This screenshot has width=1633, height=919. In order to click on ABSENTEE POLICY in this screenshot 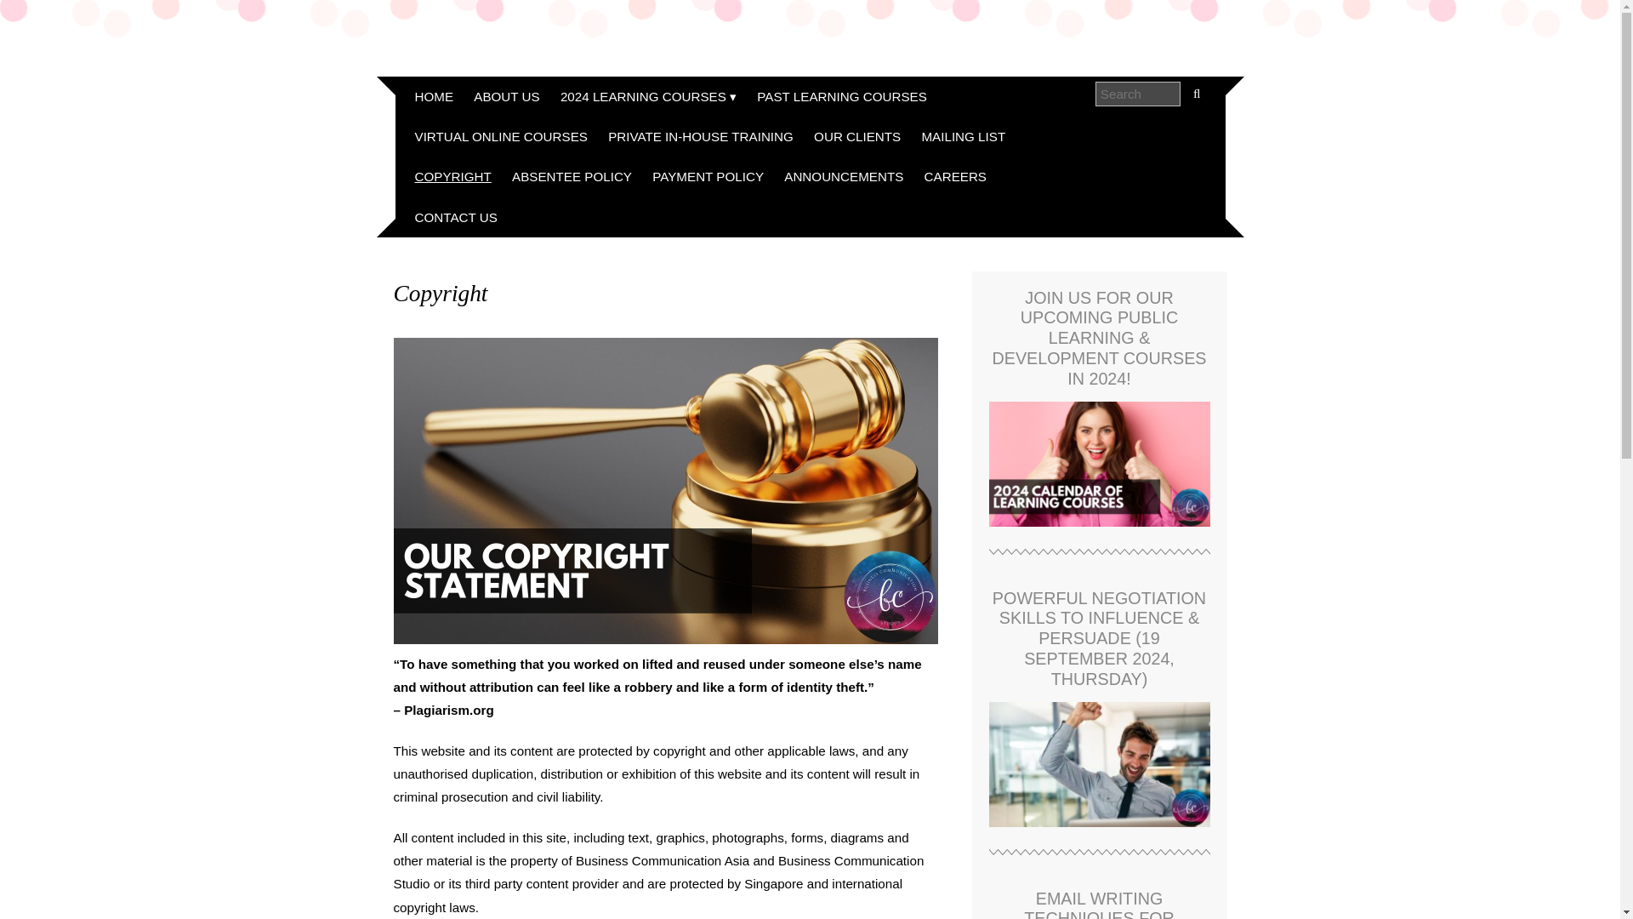, I will do `click(572, 176)`.